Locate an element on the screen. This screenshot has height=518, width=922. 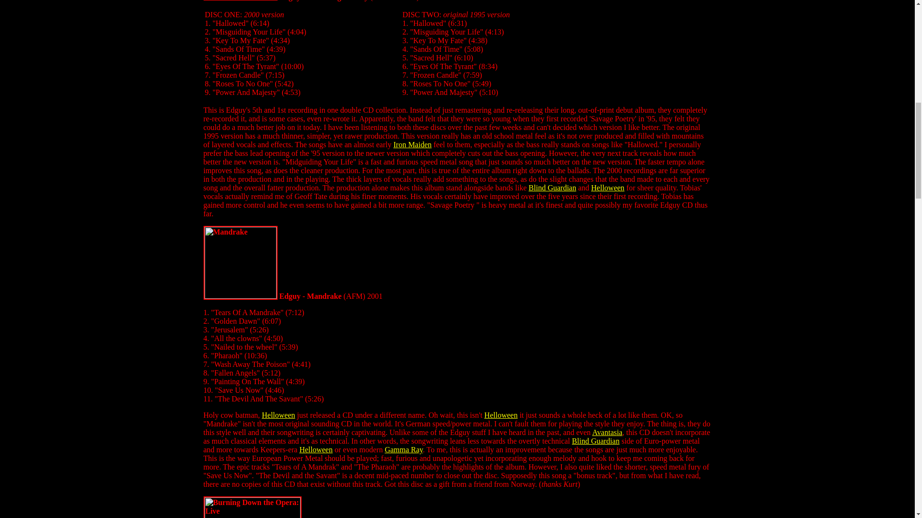
Helloween is located at coordinates (501, 415).